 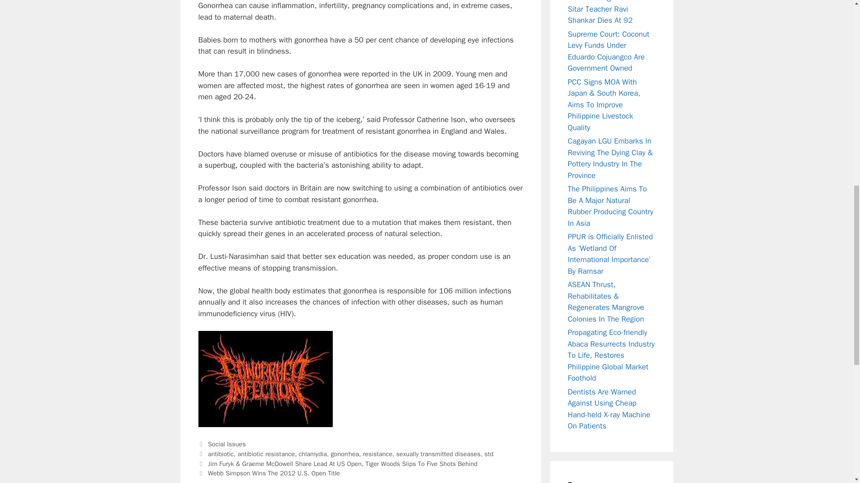 What do you see at coordinates (266, 453) in the screenshot?
I see `antibiotic resistance` at bounding box center [266, 453].